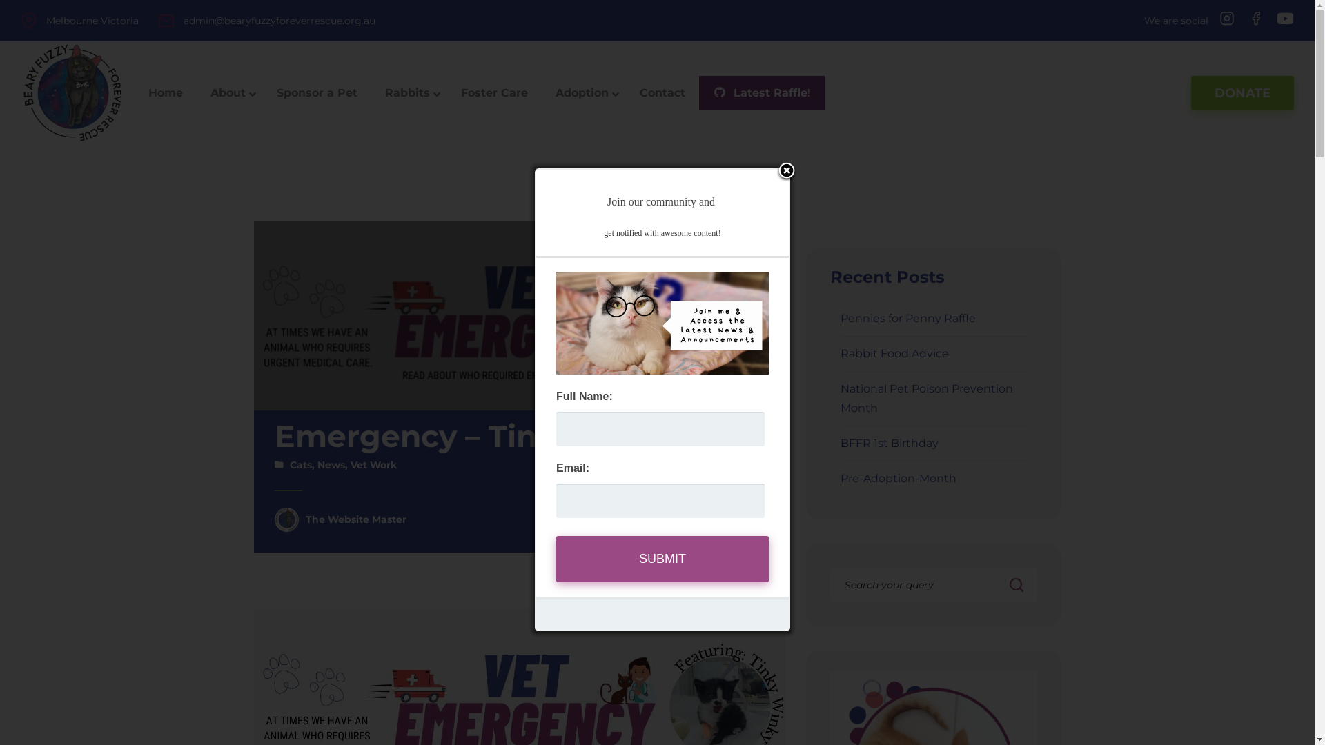  I want to click on BFFR 1st Birthday, so click(890, 443).